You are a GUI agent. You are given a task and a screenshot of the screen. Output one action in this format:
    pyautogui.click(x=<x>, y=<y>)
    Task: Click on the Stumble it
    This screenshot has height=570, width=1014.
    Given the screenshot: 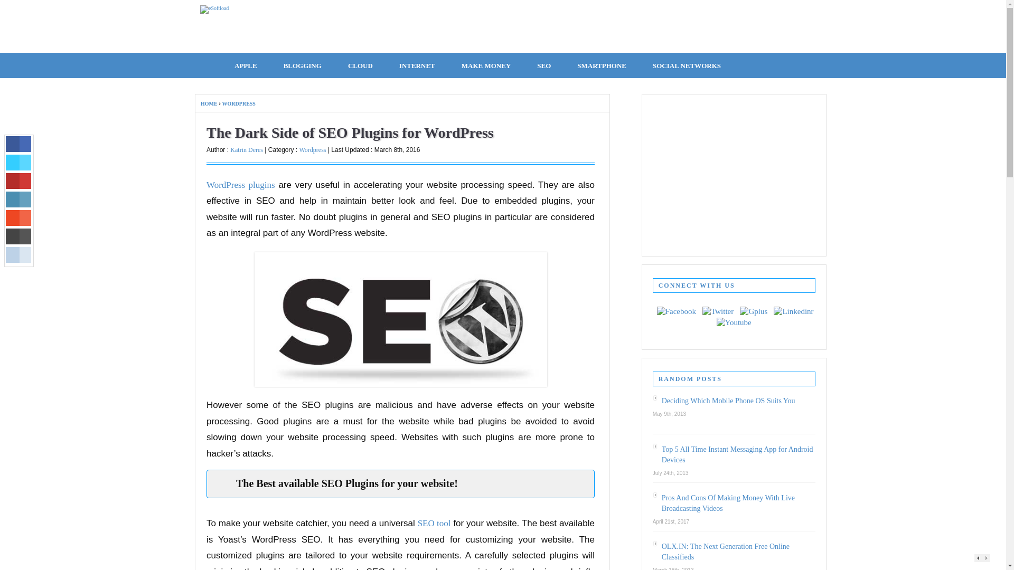 What is the action you would take?
    pyautogui.click(x=18, y=217)
    